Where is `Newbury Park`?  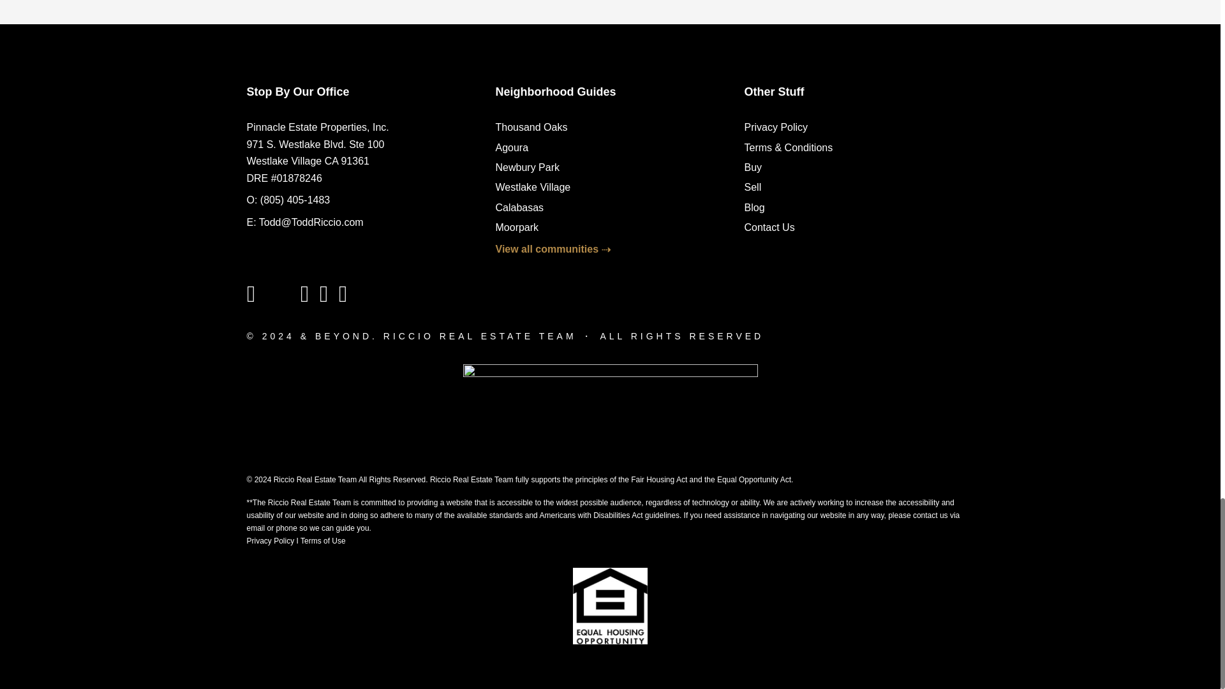
Newbury Park is located at coordinates (526, 167).